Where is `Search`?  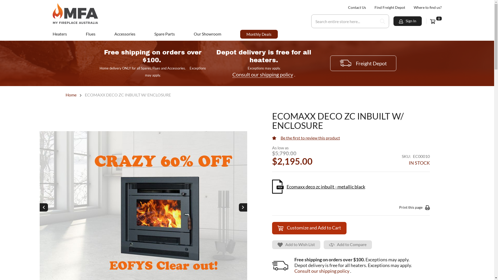 Search is located at coordinates (383, 21).